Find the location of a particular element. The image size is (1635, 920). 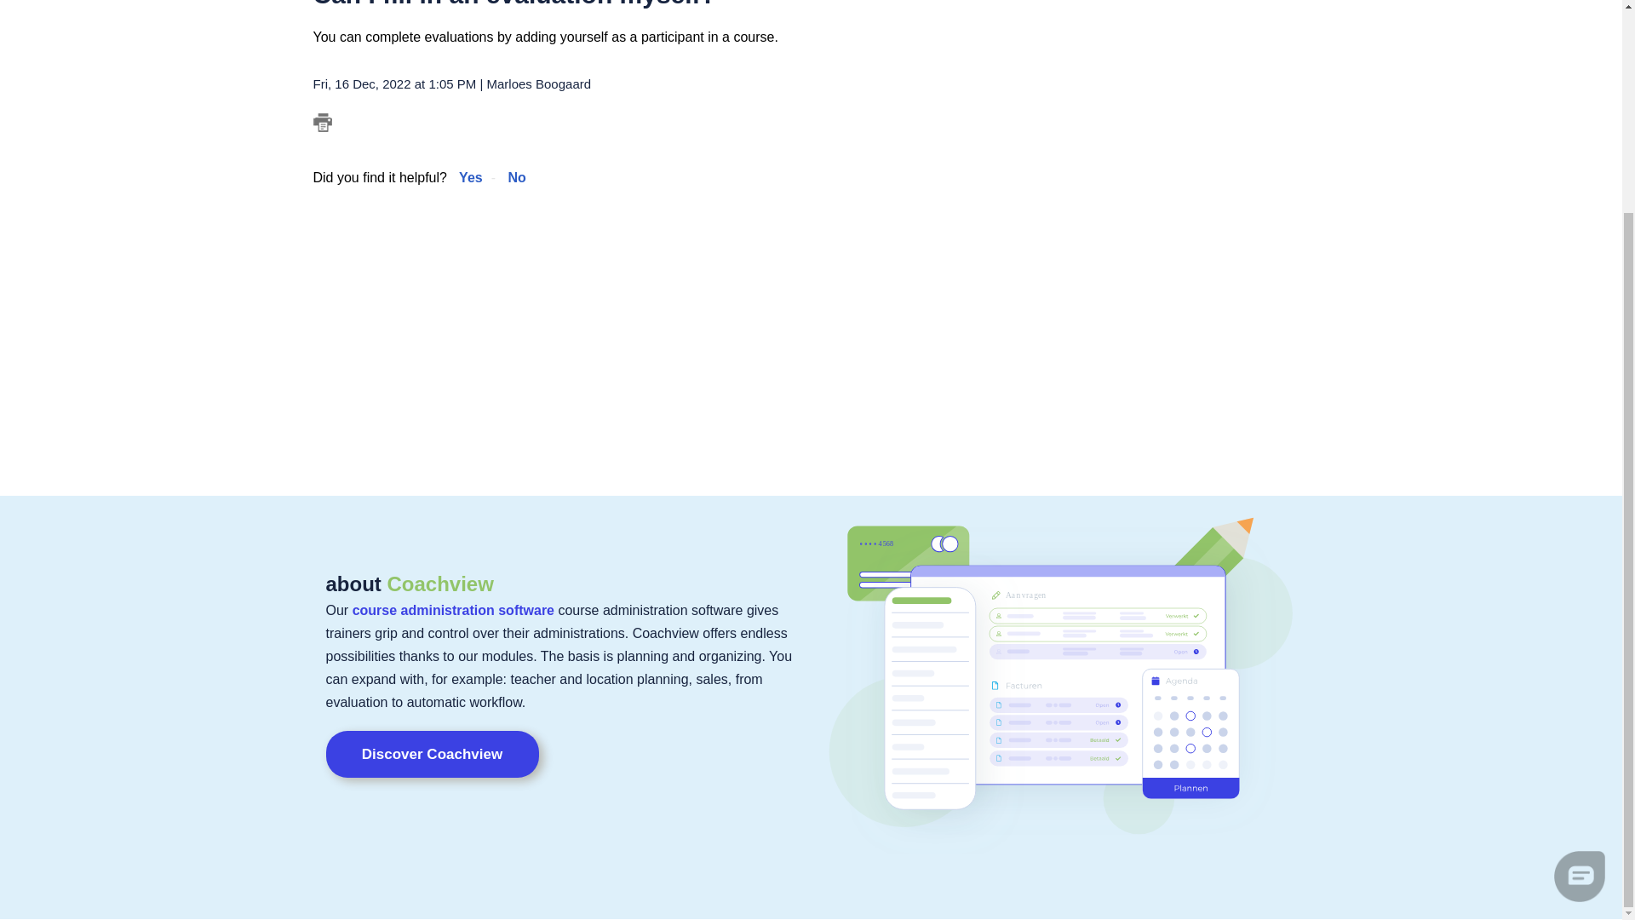

course administration software is located at coordinates (453, 610).